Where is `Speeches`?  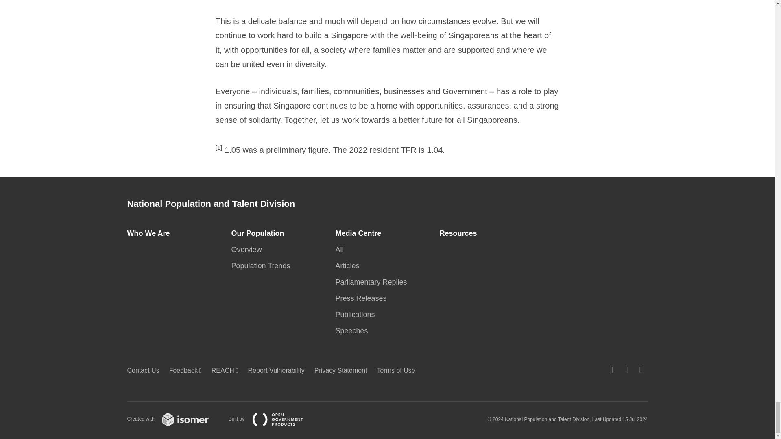 Speeches is located at coordinates (353, 331).